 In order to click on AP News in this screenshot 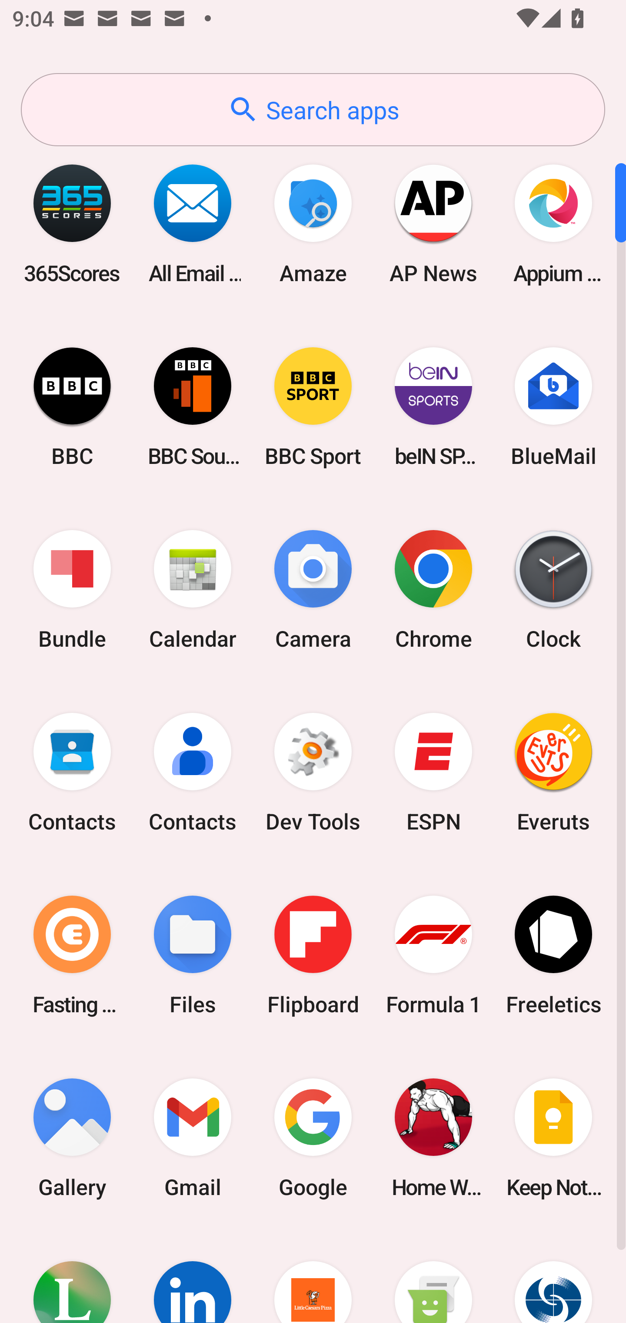, I will do `click(433, 224)`.